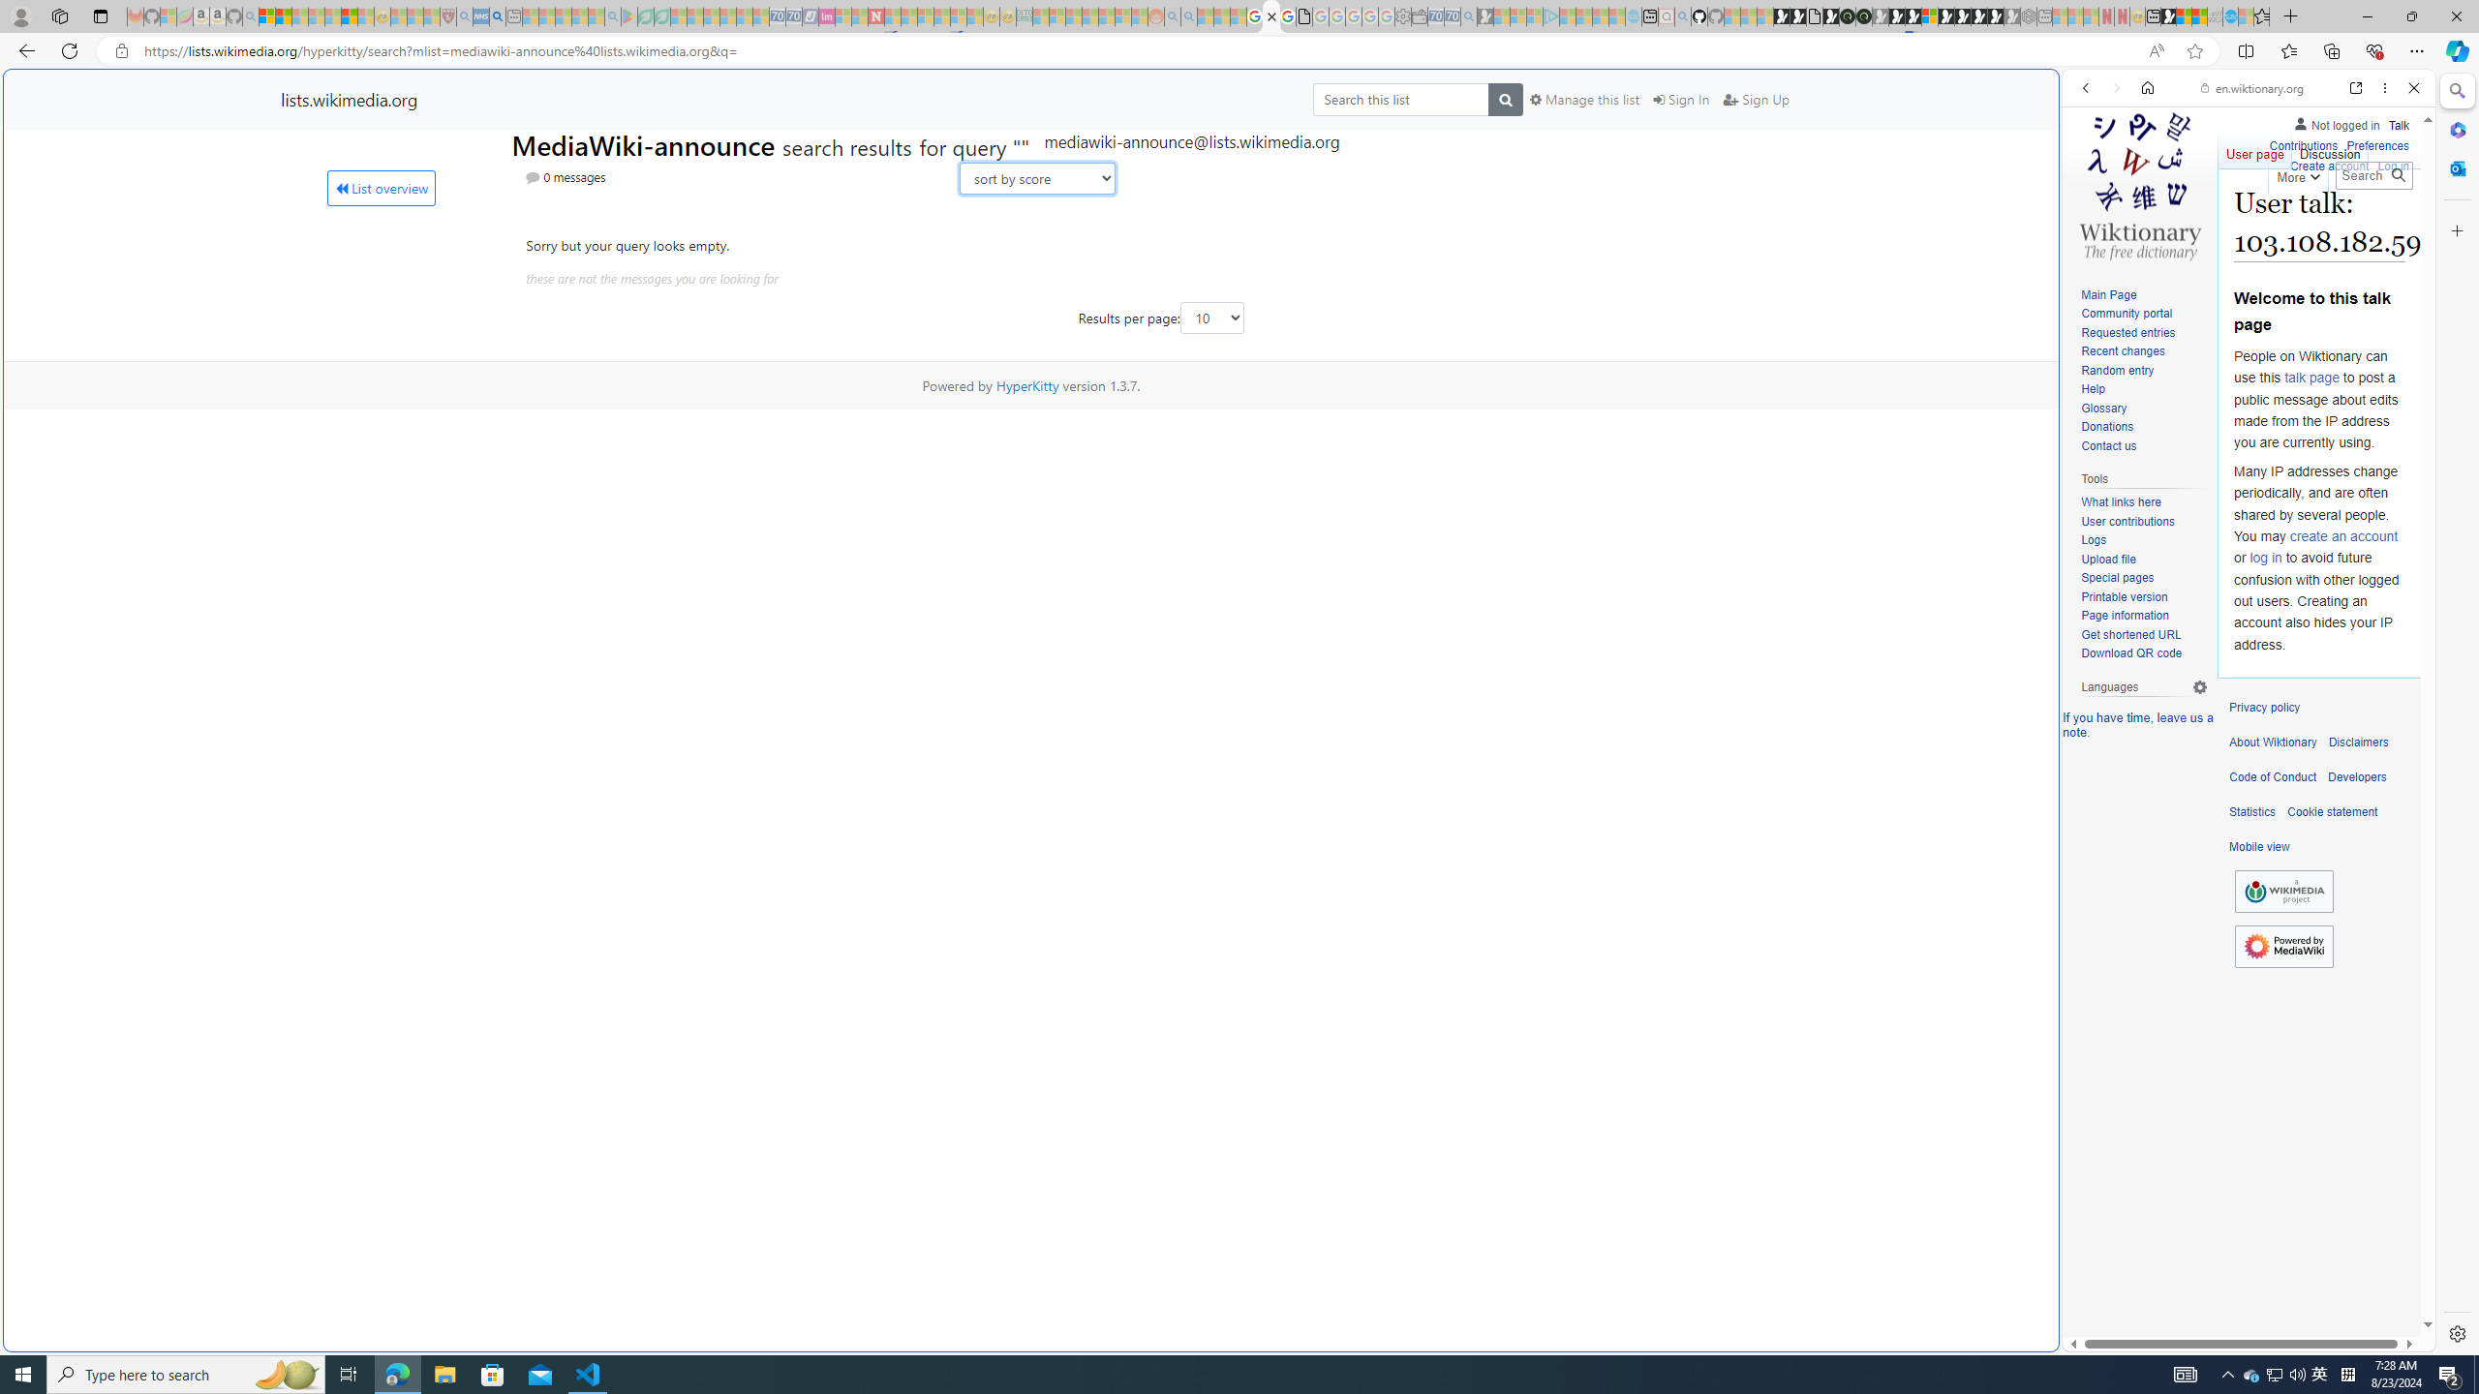 The height and width of the screenshot is (1394, 2479). Describe the element at coordinates (2283, 947) in the screenshot. I see `Powered by MediaWiki` at that location.